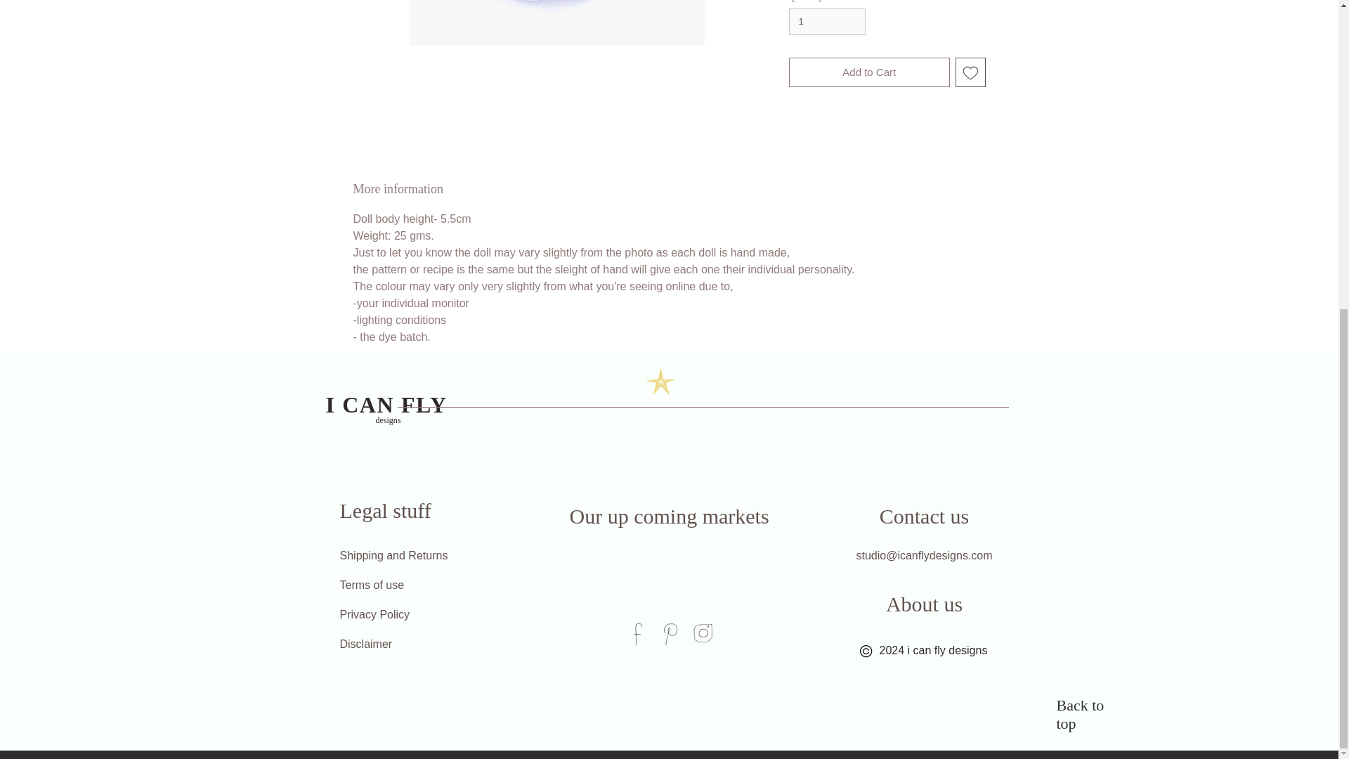  What do you see at coordinates (386, 405) in the screenshot?
I see `I CAN FLY` at bounding box center [386, 405].